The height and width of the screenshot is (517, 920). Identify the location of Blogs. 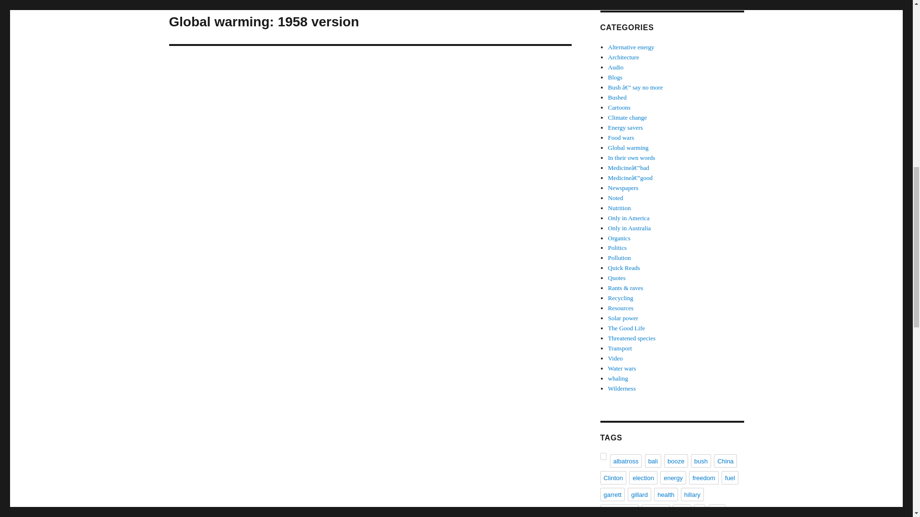
(624, 268).